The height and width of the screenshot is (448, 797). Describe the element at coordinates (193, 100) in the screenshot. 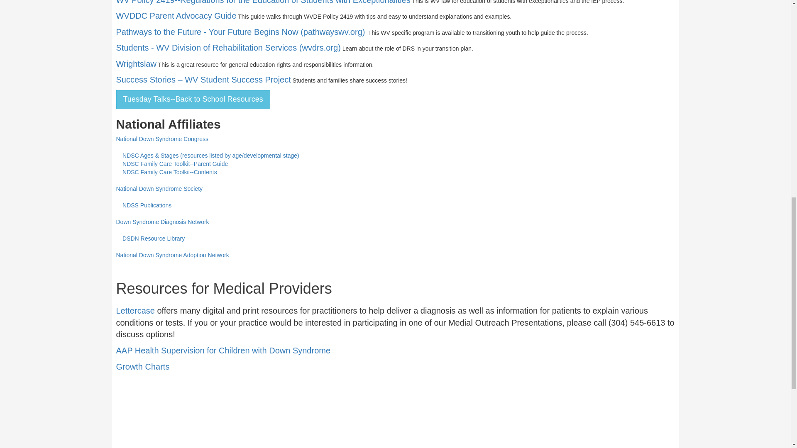

I see `Tuesday Talks--Back to School Resources` at that location.